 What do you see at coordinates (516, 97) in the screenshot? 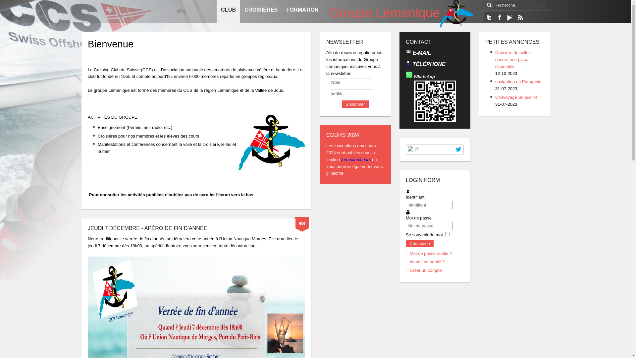
I see `Convoyage Solaris 44` at bounding box center [516, 97].